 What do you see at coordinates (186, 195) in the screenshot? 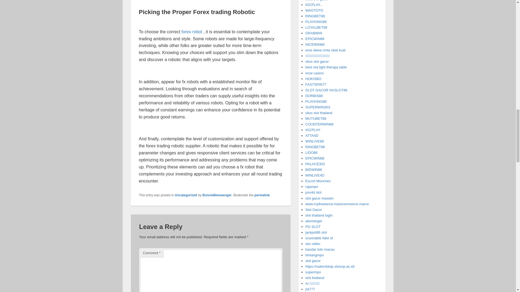
I see `Uncategorized` at bounding box center [186, 195].